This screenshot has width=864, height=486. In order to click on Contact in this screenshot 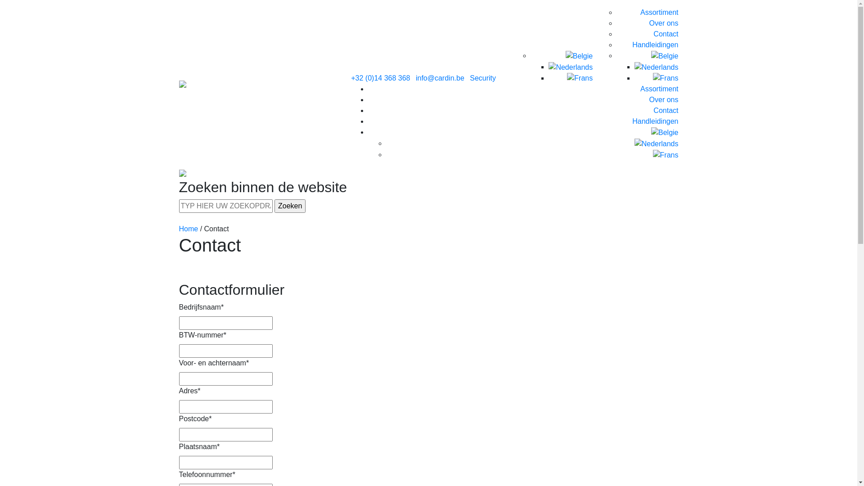, I will do `click(666, 34)`.